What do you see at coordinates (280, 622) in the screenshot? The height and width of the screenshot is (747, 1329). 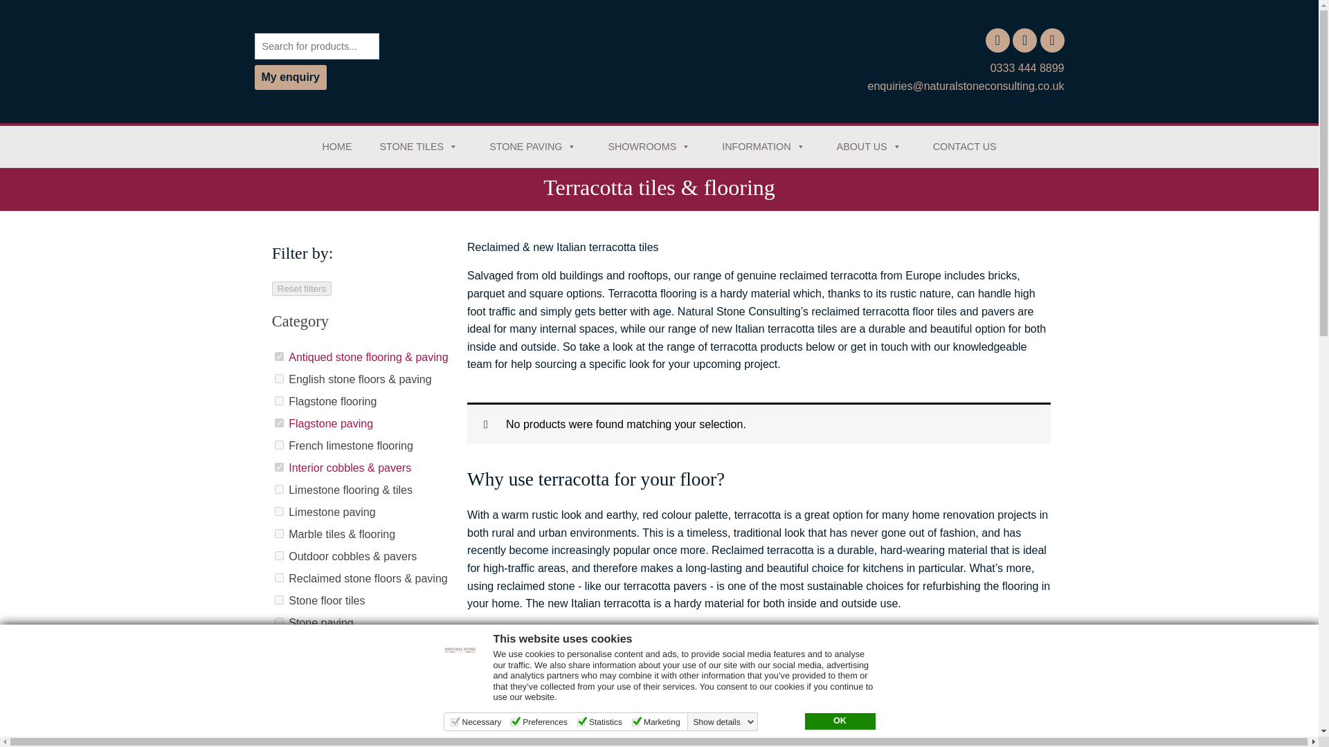 I see `stone-paving` at bounding box center [280, 622].